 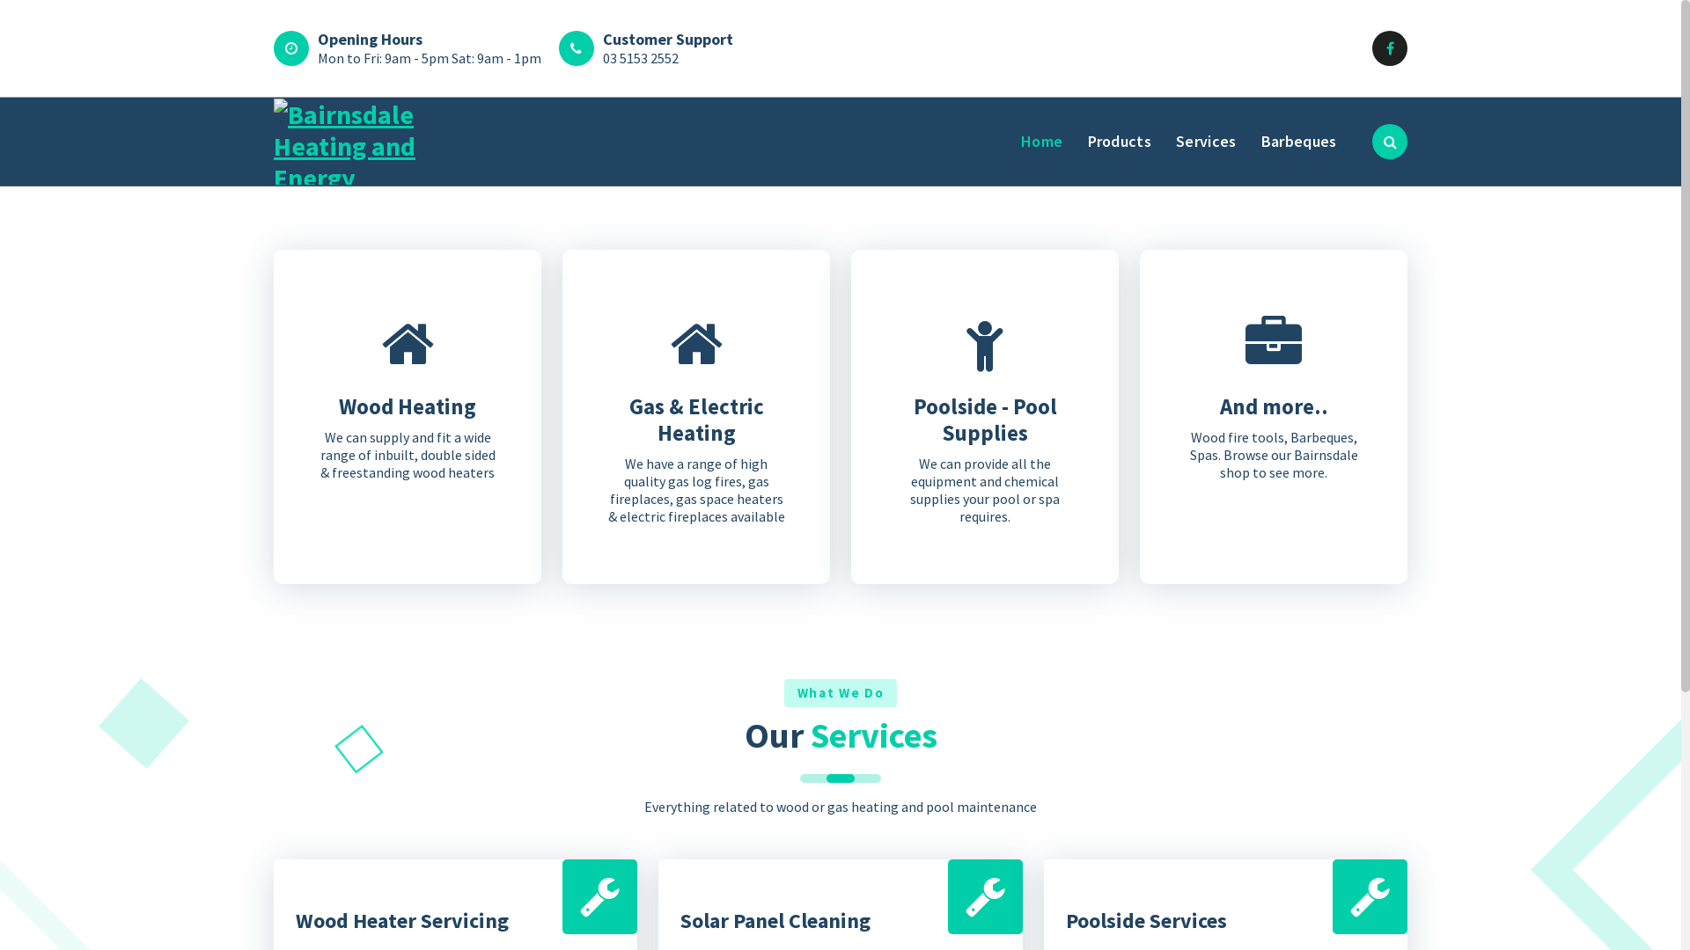 What do you see at coordinates (775, 920) in the screenshot?
I see `Solar Panel Cleaning` at bounding box center [775, 920].